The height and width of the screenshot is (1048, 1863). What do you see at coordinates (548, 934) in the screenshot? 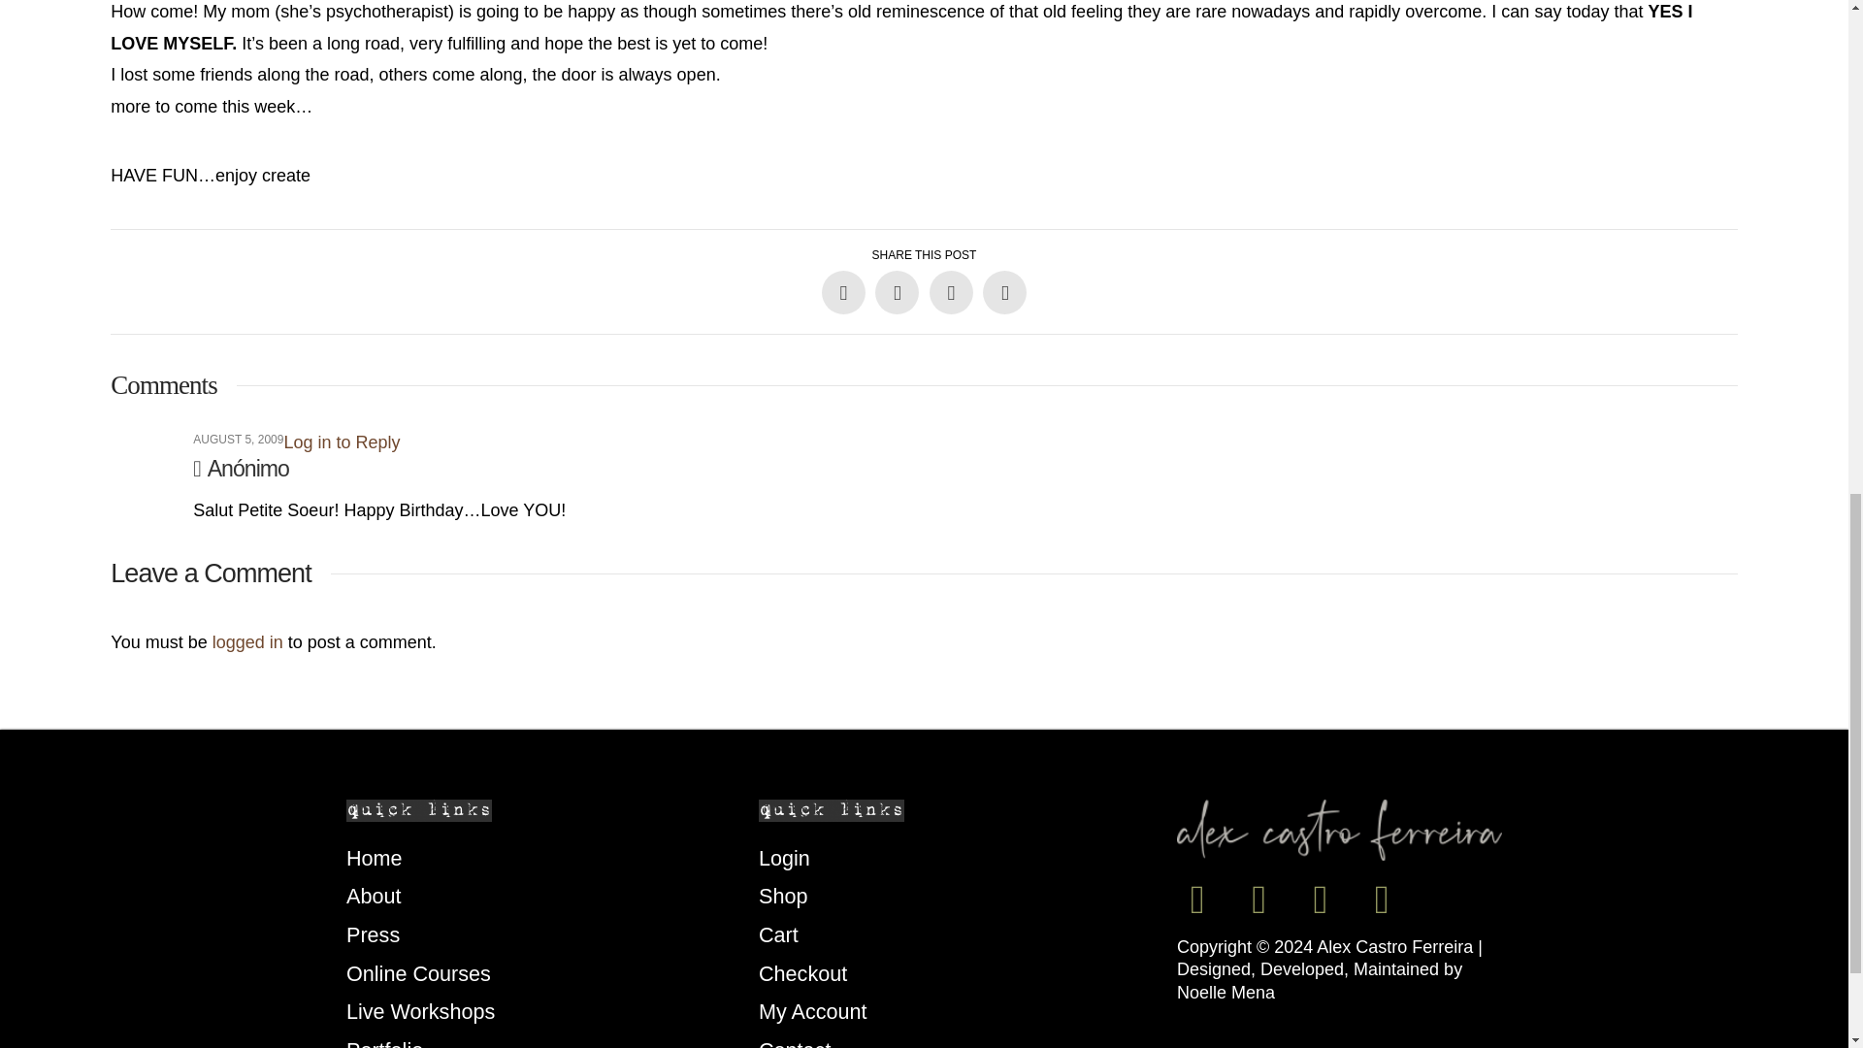
I see `Press` at bounding box center [548, 934].